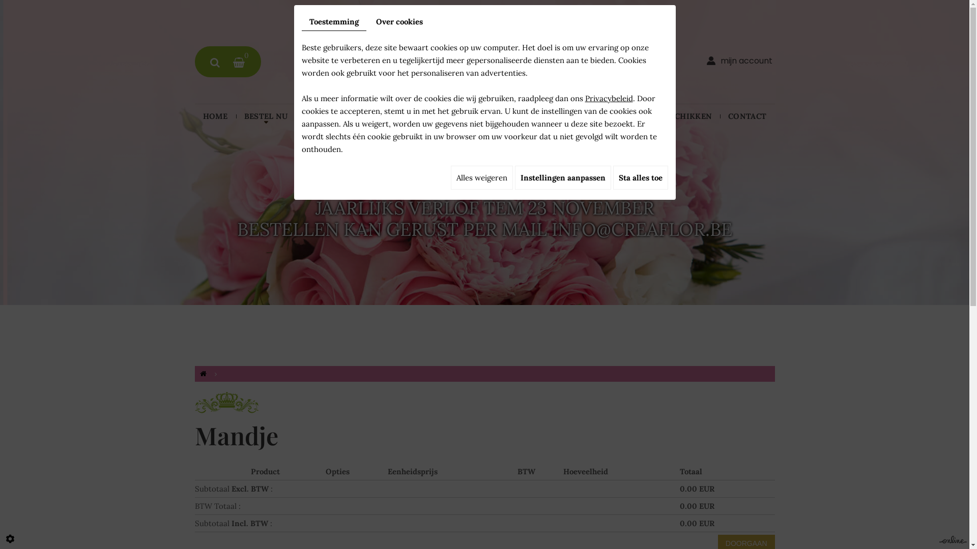  Describe the element at coordinates (328, 116) in the screenshot. I see `BOEKETTEN` at that location.